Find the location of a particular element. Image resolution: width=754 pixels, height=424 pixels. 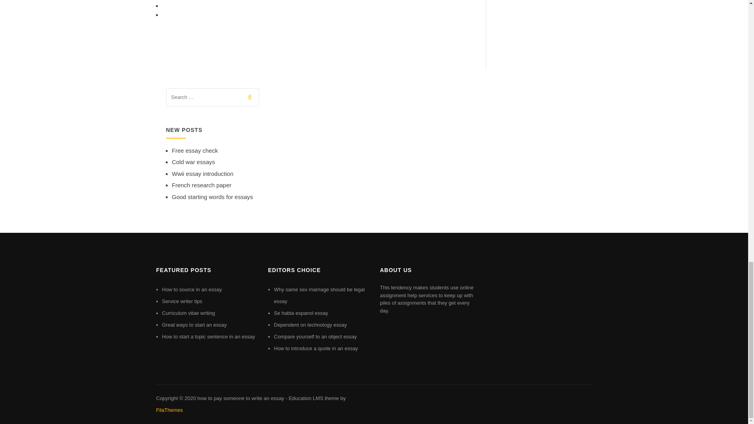

How to source in an essay is located at coordinates (192, 290).